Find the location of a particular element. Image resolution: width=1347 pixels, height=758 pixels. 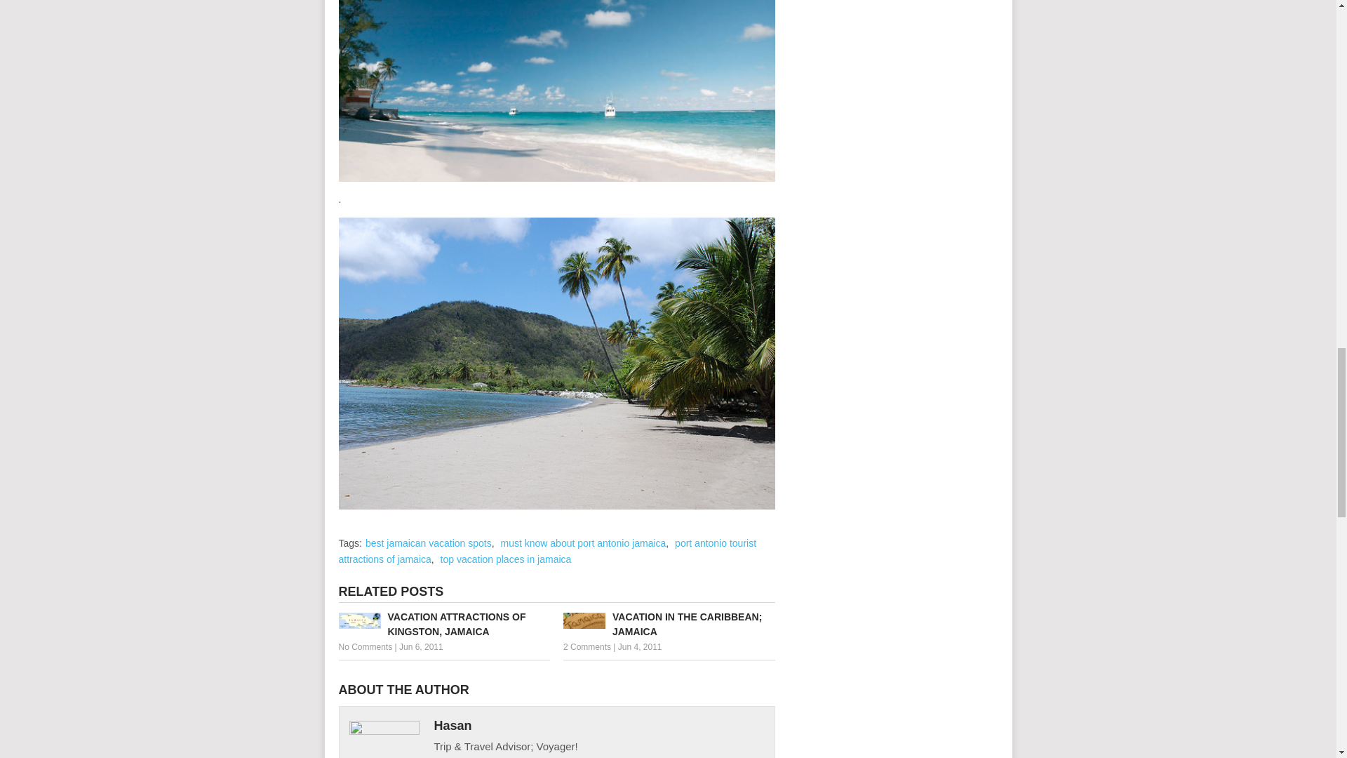

No Comments is located at coordinates (365, 646).